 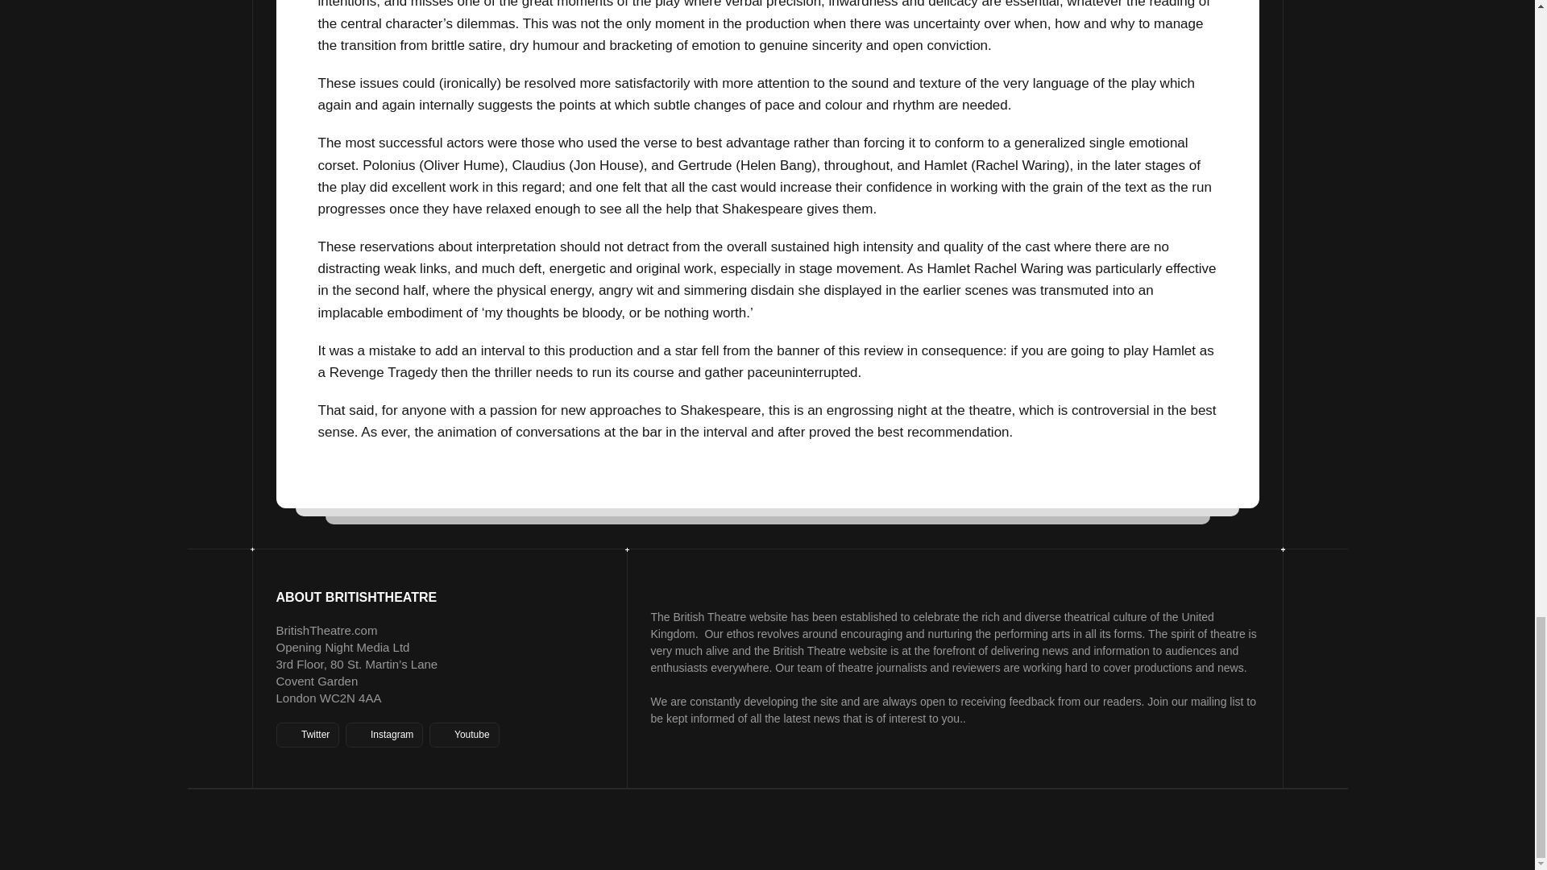 I want to click on Twitter, so click(x=306, y=735).